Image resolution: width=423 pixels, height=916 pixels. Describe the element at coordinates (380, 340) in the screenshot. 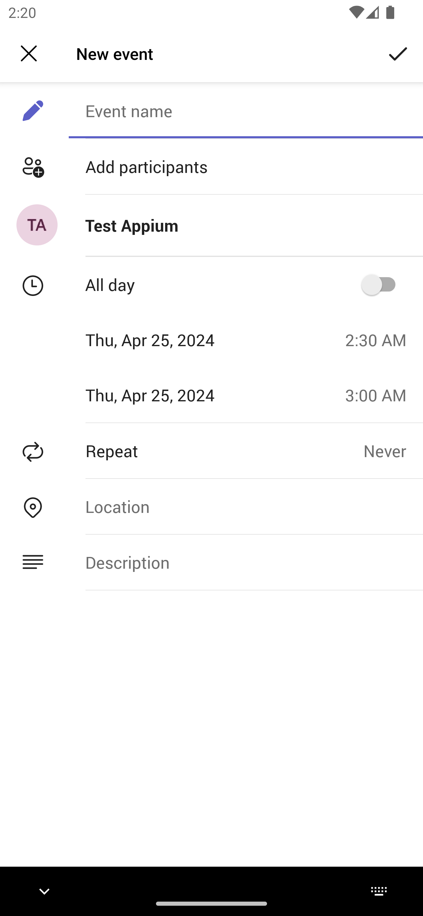

I see `2:30 AM Start time 2:30 AM` at that location.